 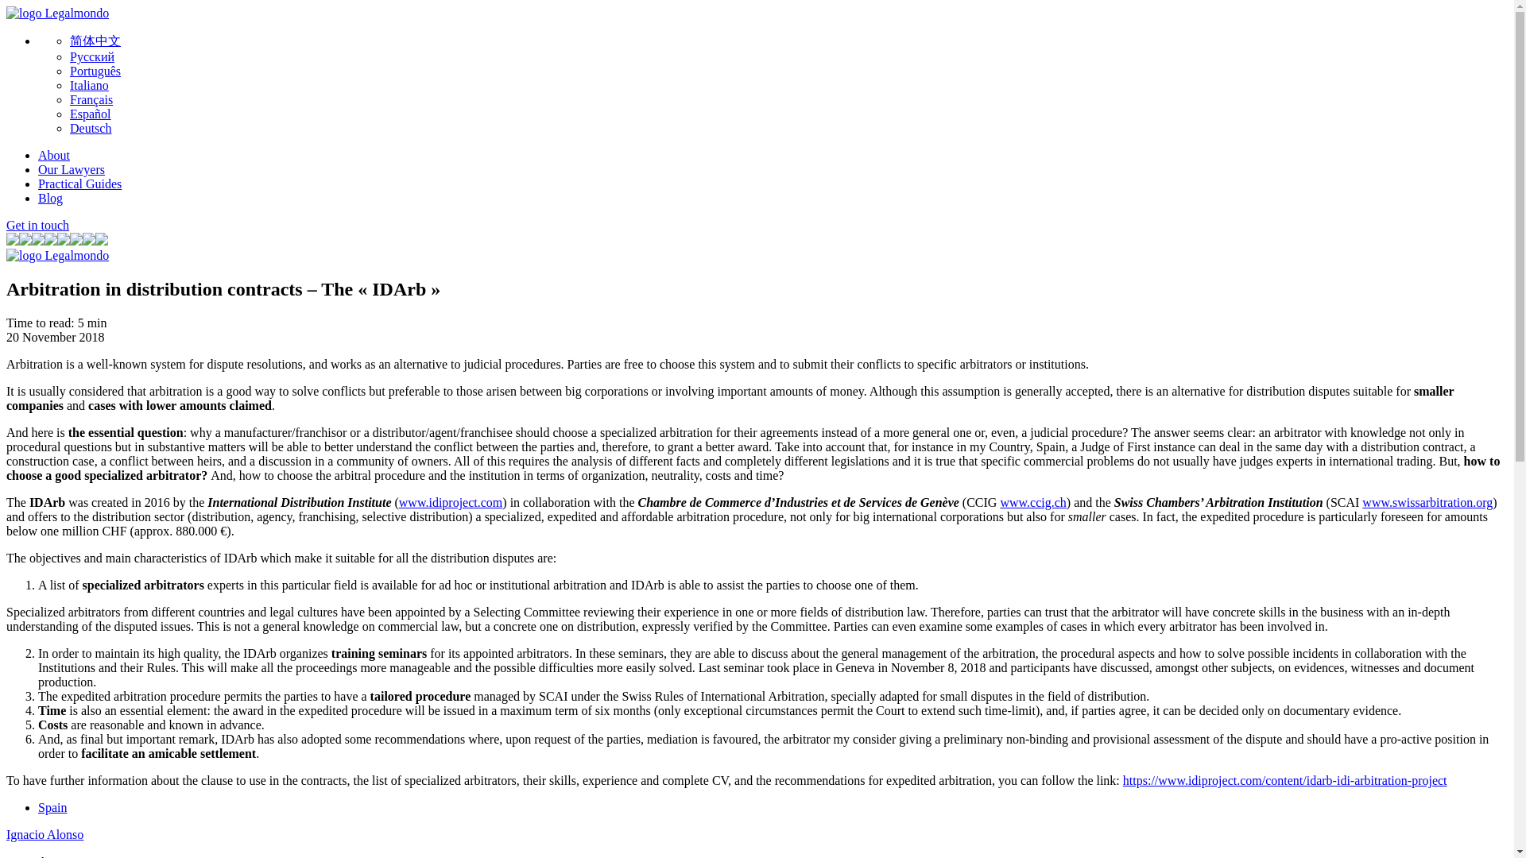 I want to click on www.swissarbitration.org, so click(x=1427, y=502).